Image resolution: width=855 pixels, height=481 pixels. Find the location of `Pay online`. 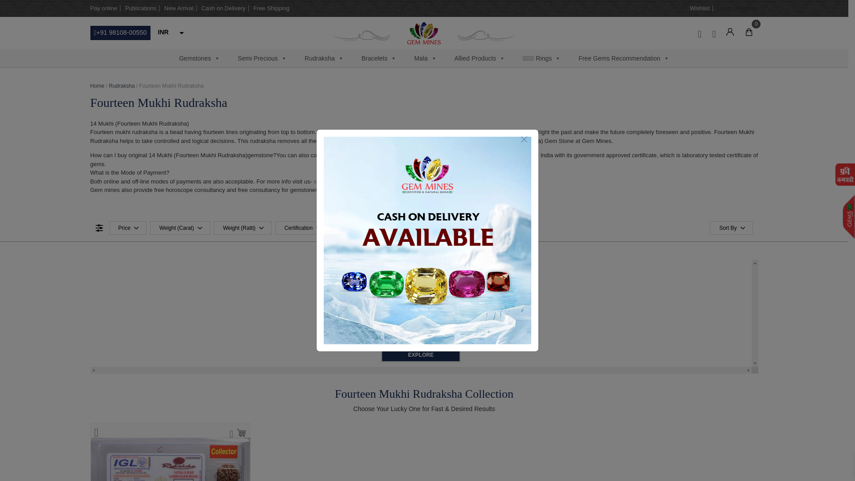

Pay online is located at coordinates (103, 8).